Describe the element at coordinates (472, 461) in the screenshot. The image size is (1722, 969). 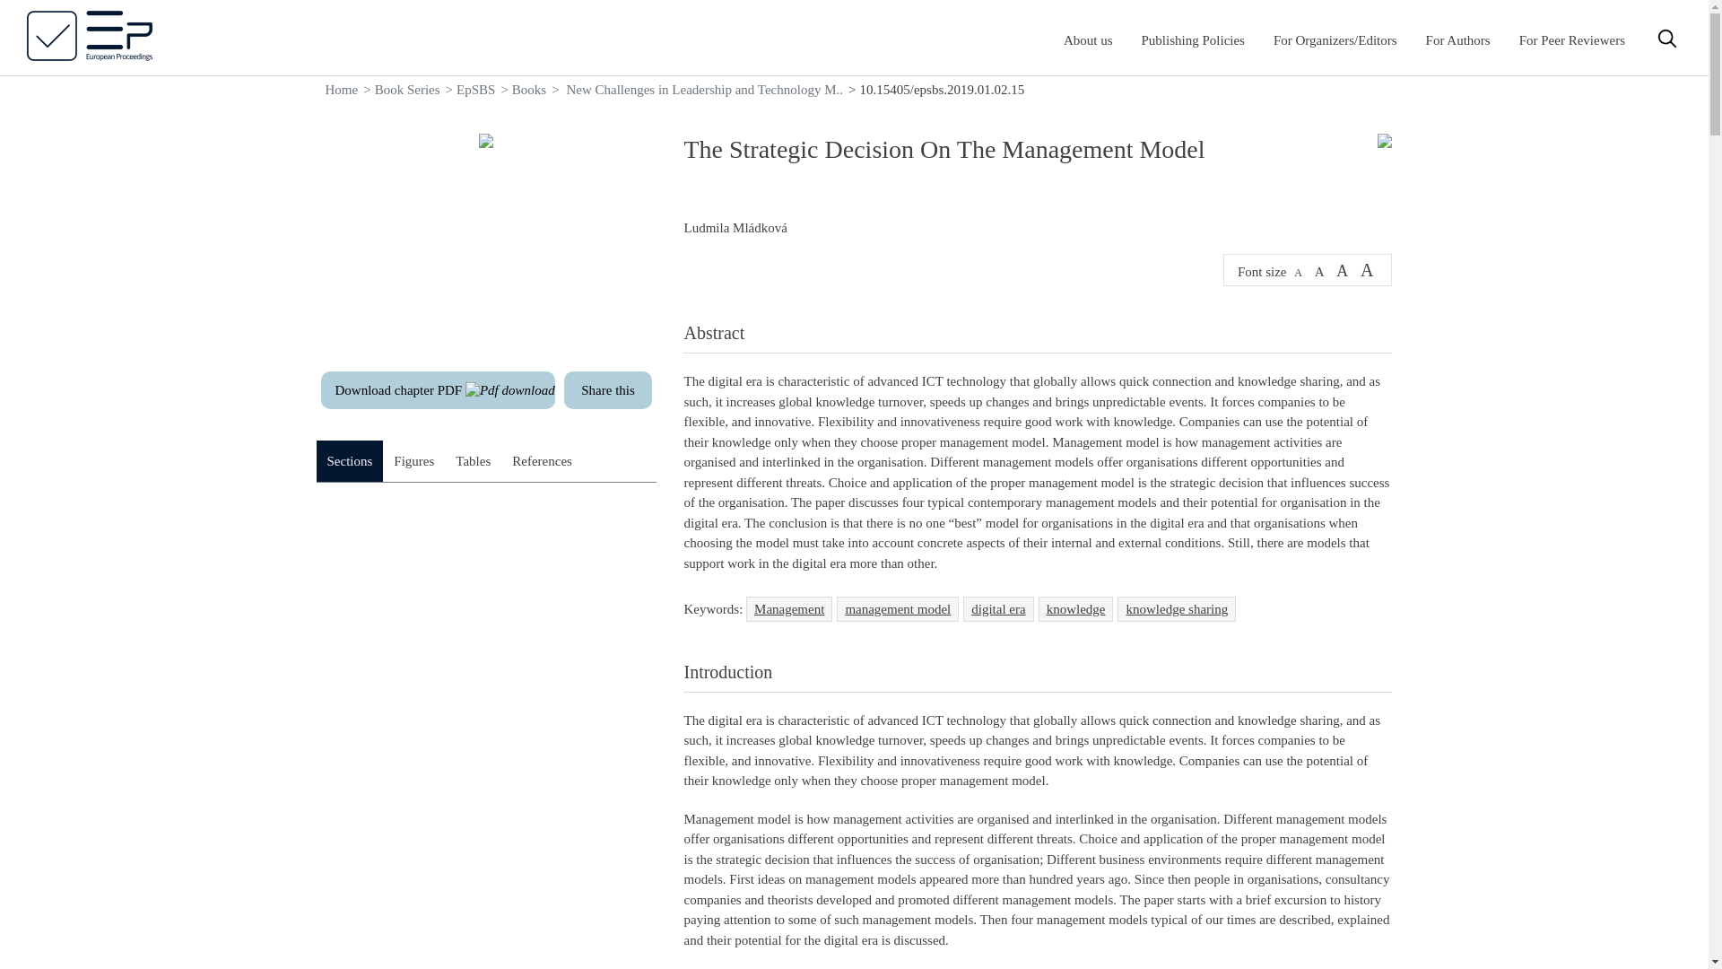
I see `Tables` at that location.